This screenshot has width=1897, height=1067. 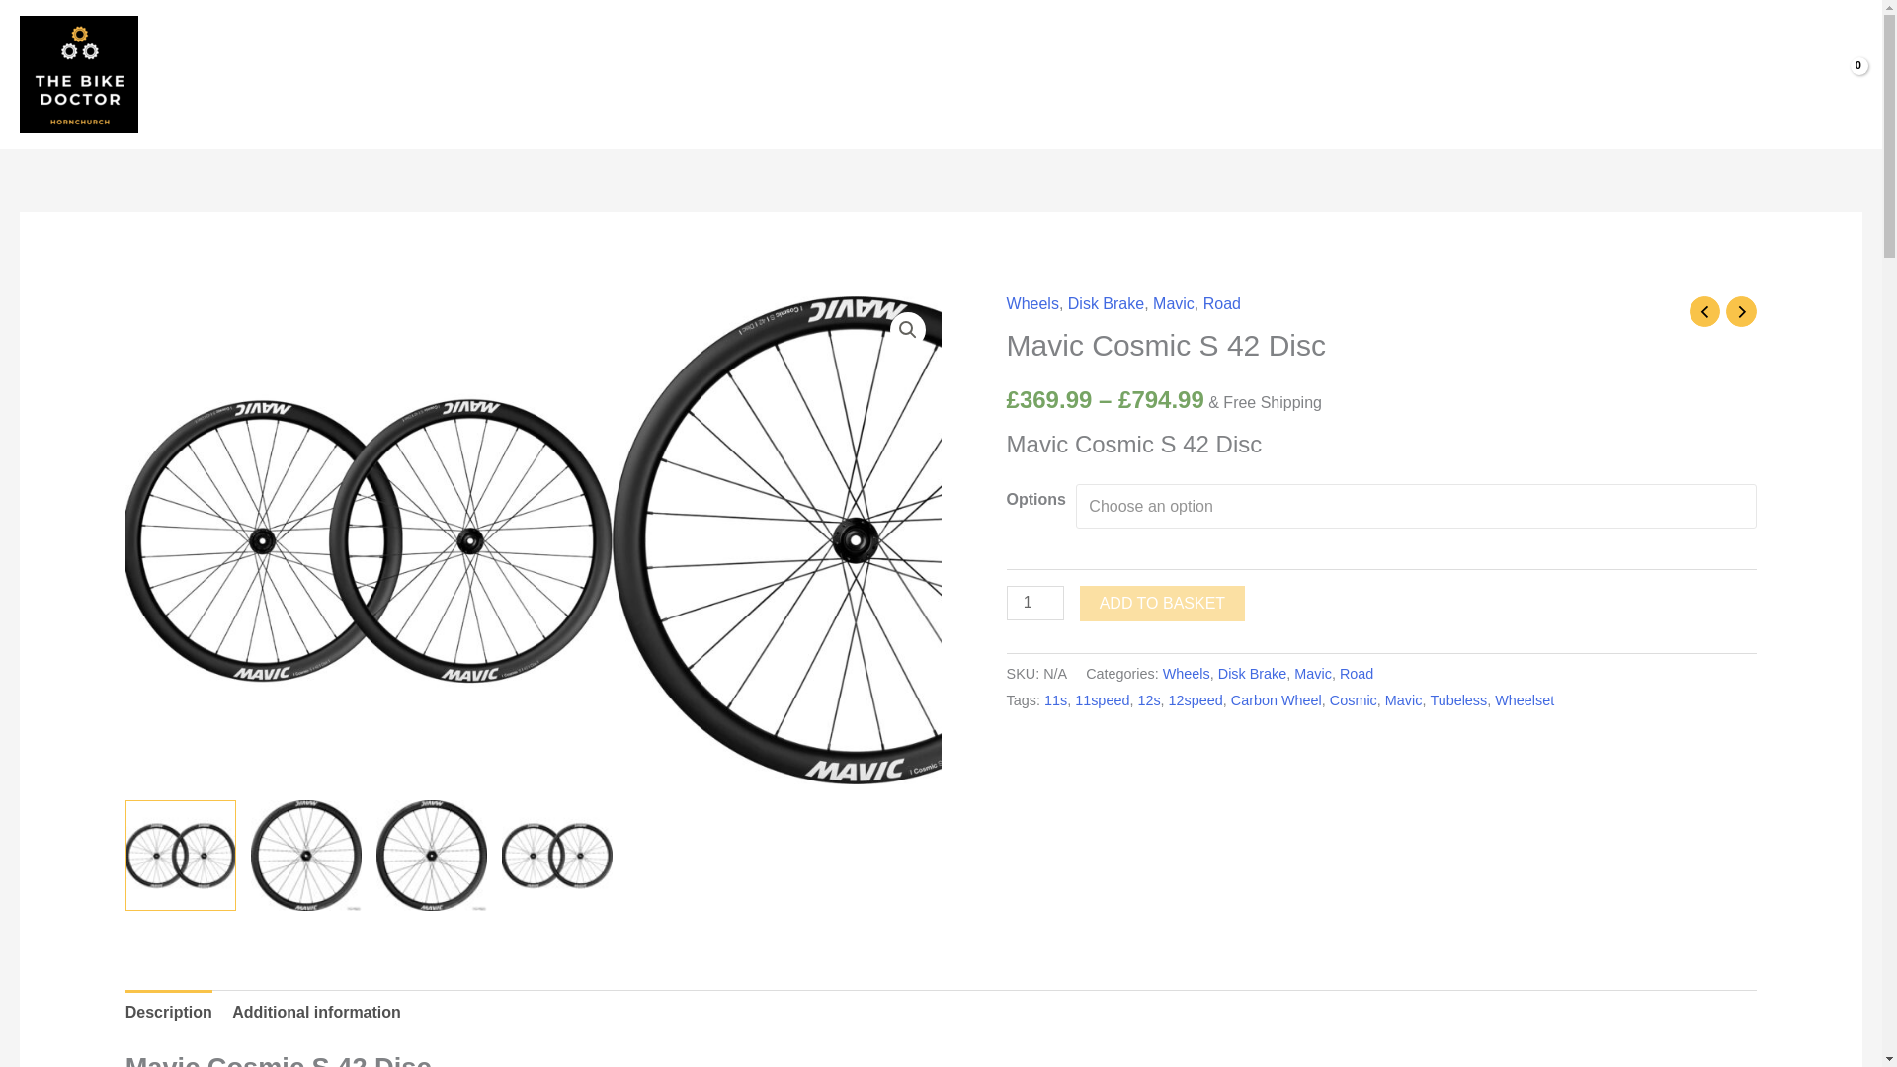 What do you see at coordinates (1186, 674) in the screenshot?
I see `Wheels` at bounding box center [1186, 674].